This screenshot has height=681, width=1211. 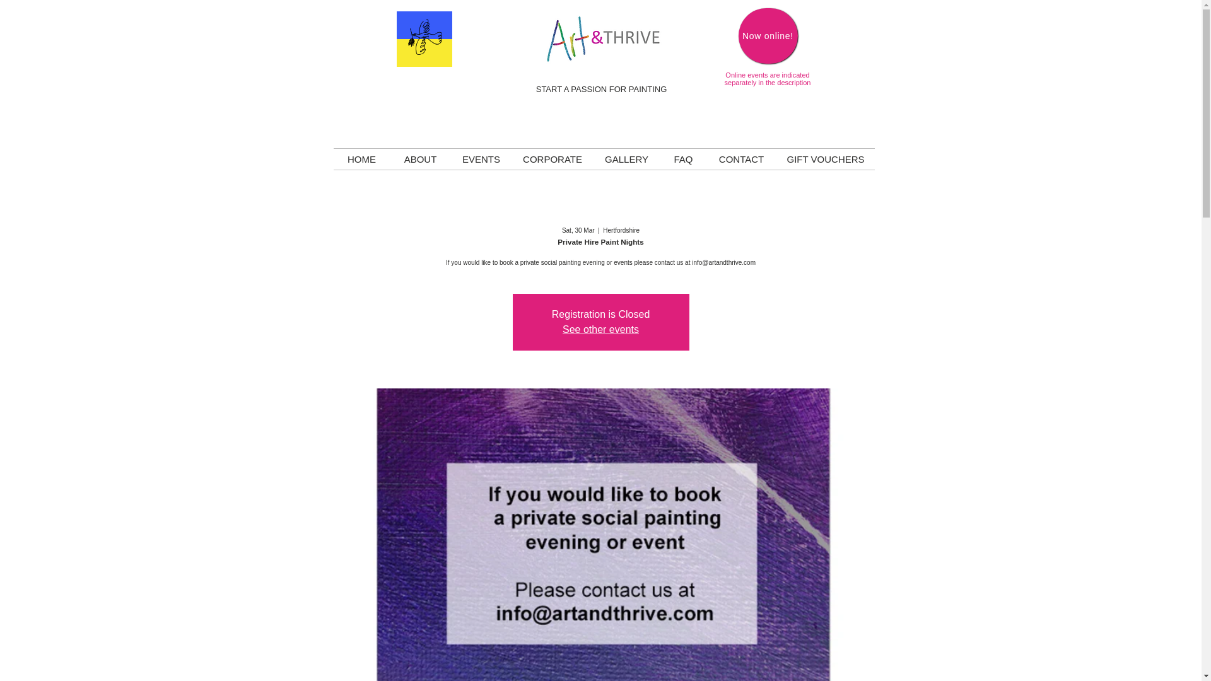 What do you see at coordinates (553, 159) in the screenshot?
I see `CORPORATE` at bounding box center [553, 159].